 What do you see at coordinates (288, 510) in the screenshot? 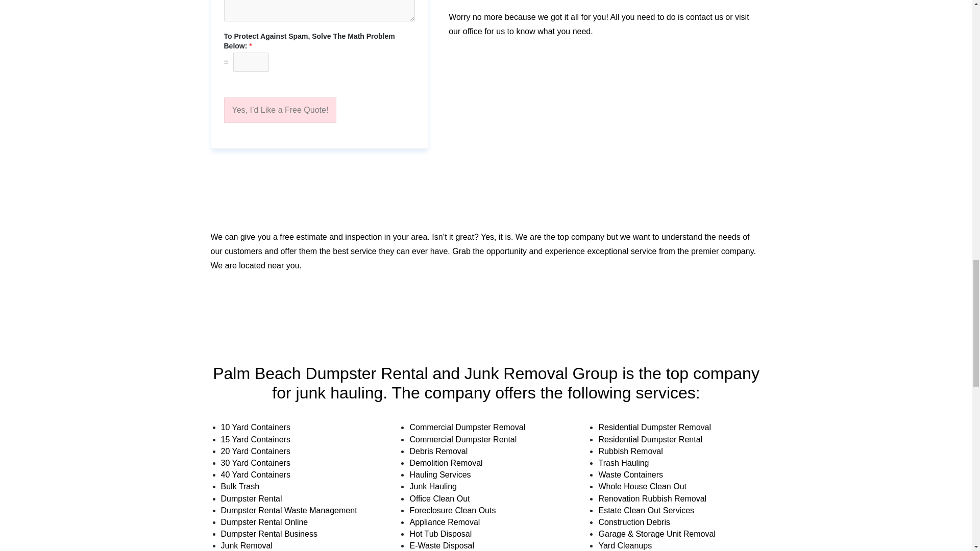
I see `Dumpster Rental Waste Management` at bounding box center [288, 510].